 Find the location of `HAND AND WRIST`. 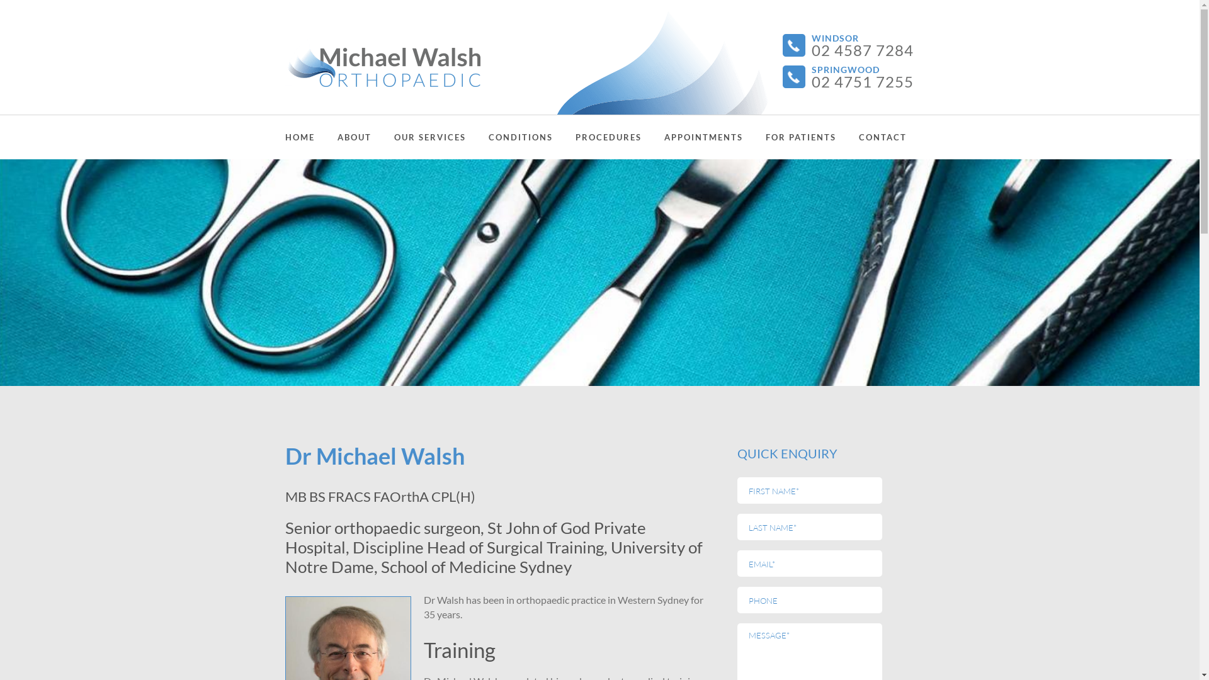

HAND AND WRIST is located at coordinates (562, 350).